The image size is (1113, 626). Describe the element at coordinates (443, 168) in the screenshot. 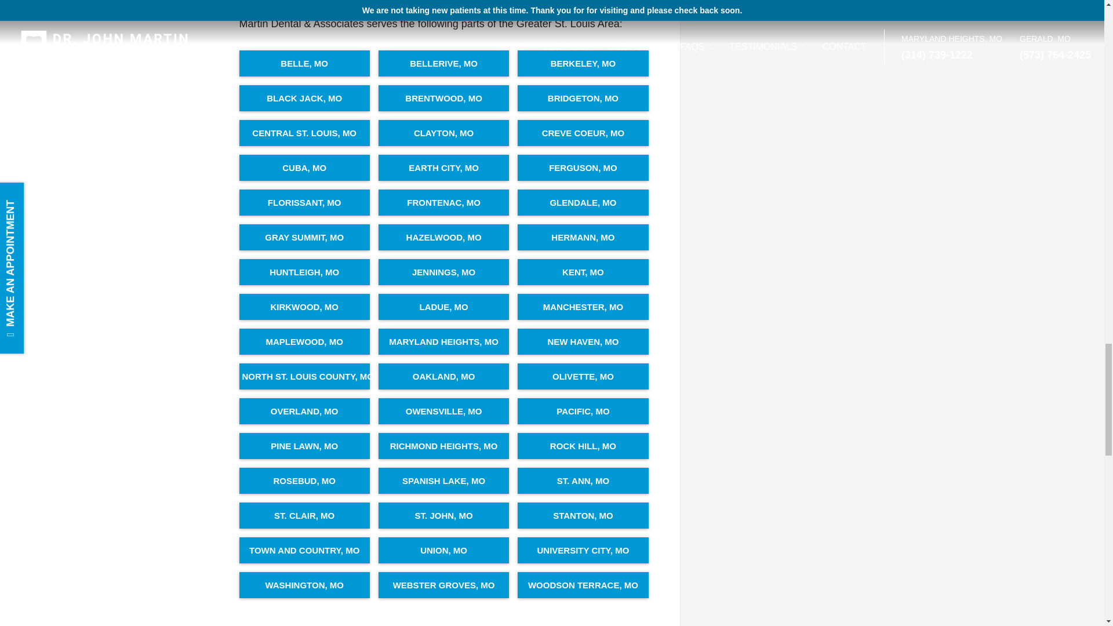

I see `EARTH CITY, MO` at that location.